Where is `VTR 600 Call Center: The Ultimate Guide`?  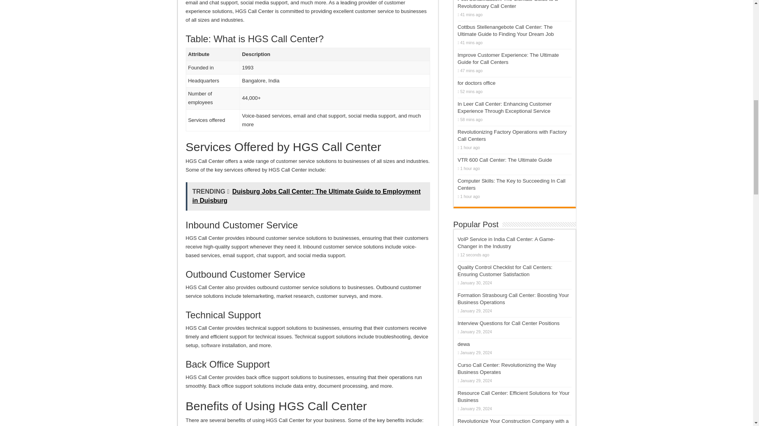 VTR 600 Call Center: The Ultimate Guide is located at coordinates (505, 160).